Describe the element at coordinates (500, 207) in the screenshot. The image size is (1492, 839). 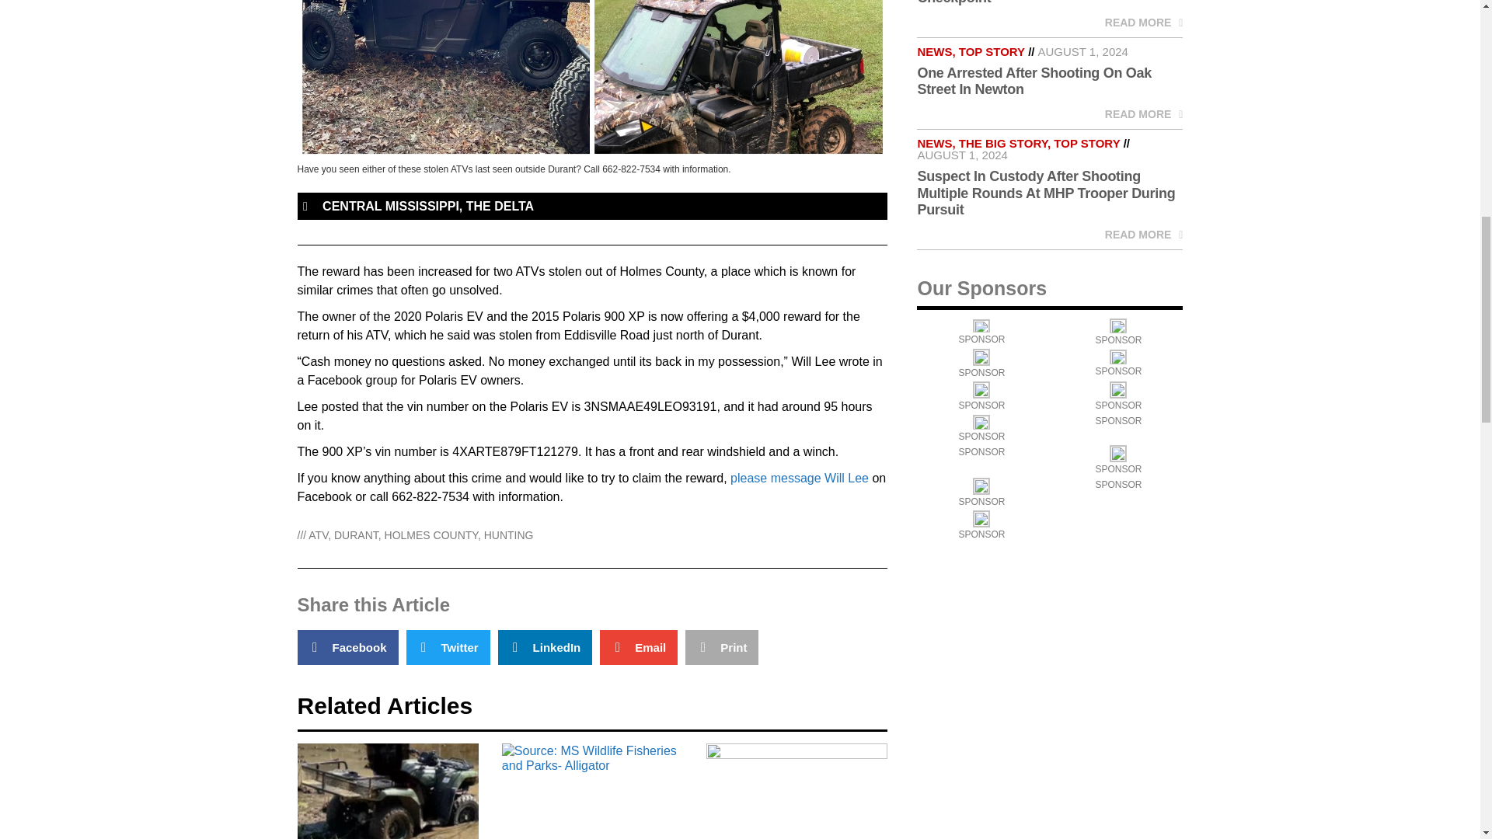
I see `THE DELTA` at that location.